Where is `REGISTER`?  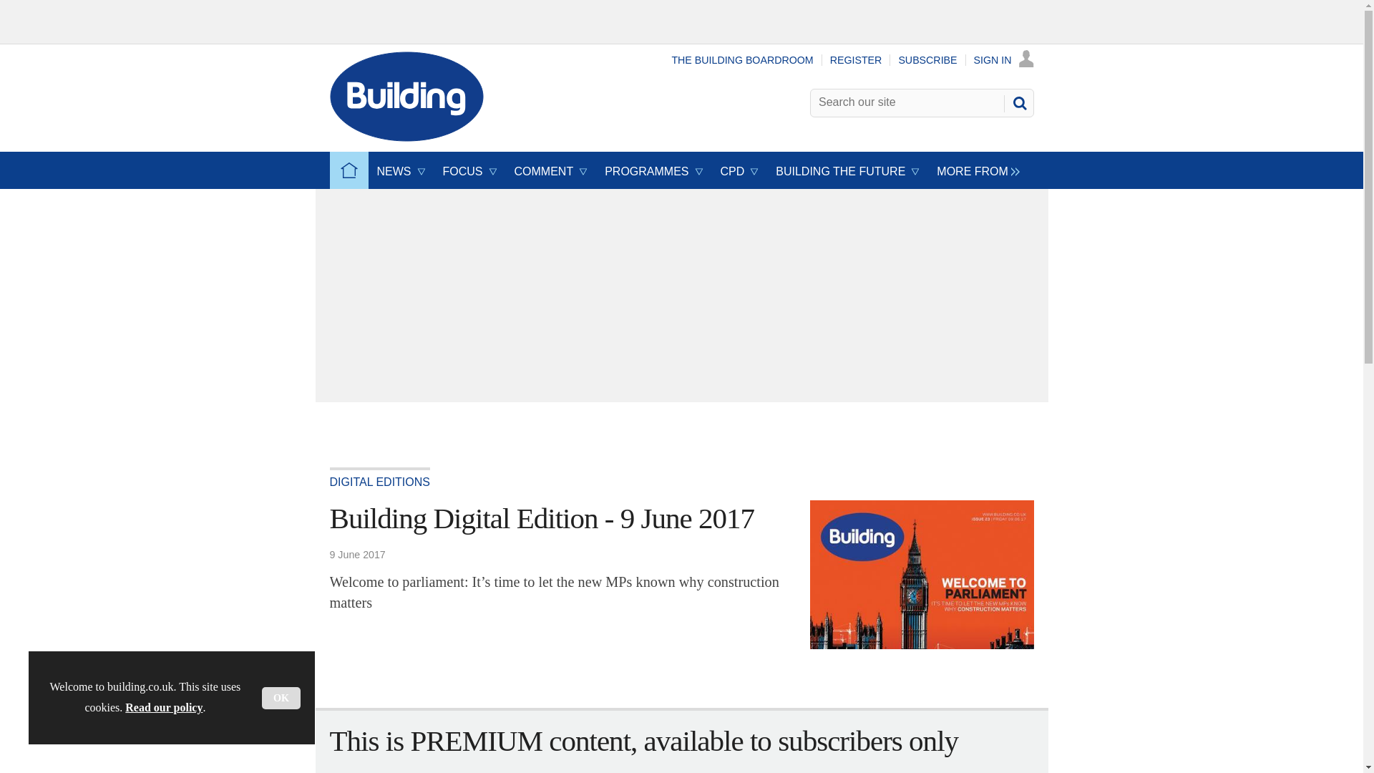
REGISTER is located at coordinates (856, 59).